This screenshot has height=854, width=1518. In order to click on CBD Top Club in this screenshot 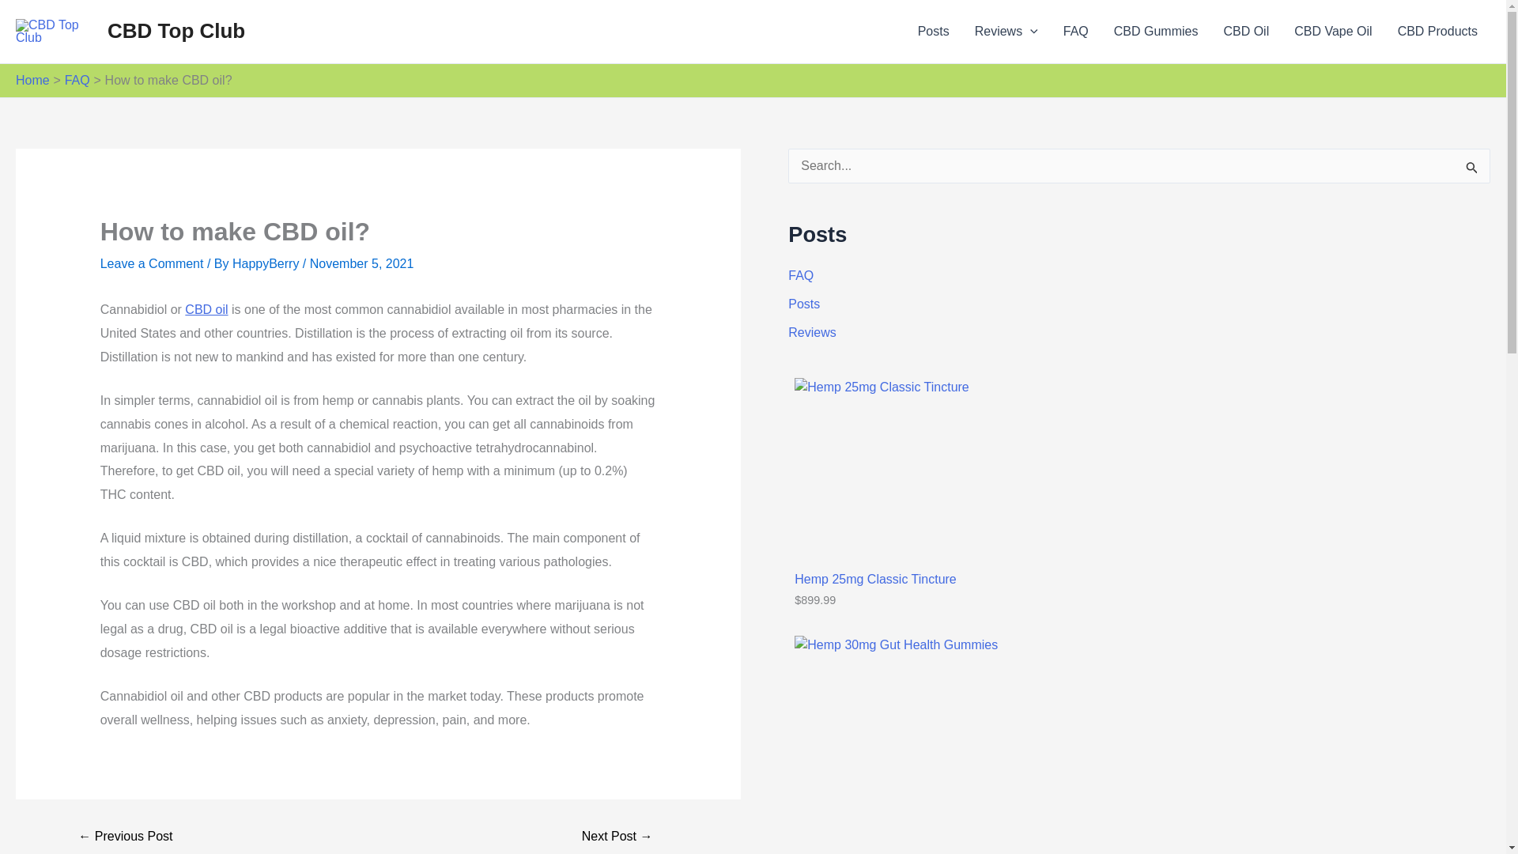, I will do `click(176, 30)`.